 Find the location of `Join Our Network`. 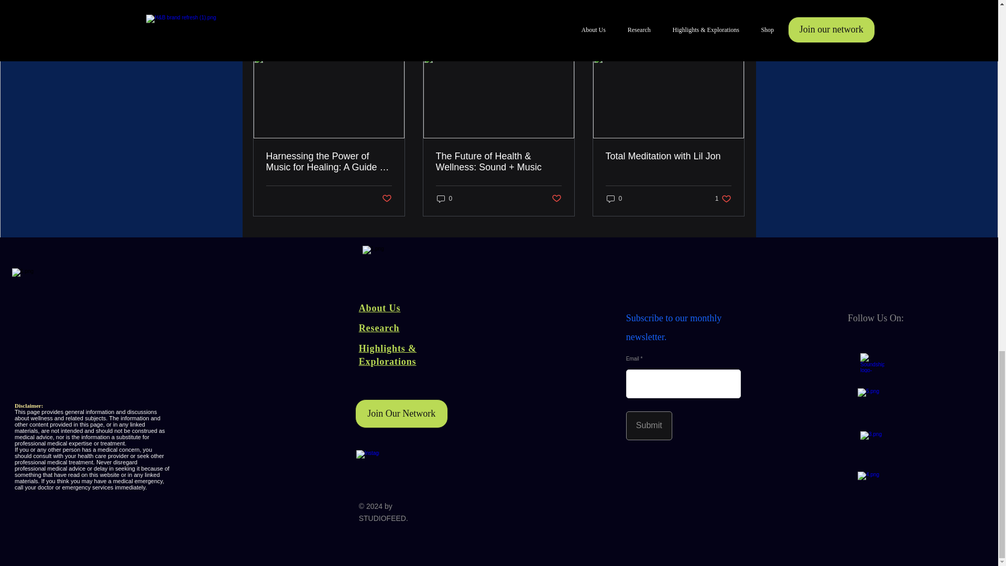

Join Our Network is located at coordinates (401, 413).